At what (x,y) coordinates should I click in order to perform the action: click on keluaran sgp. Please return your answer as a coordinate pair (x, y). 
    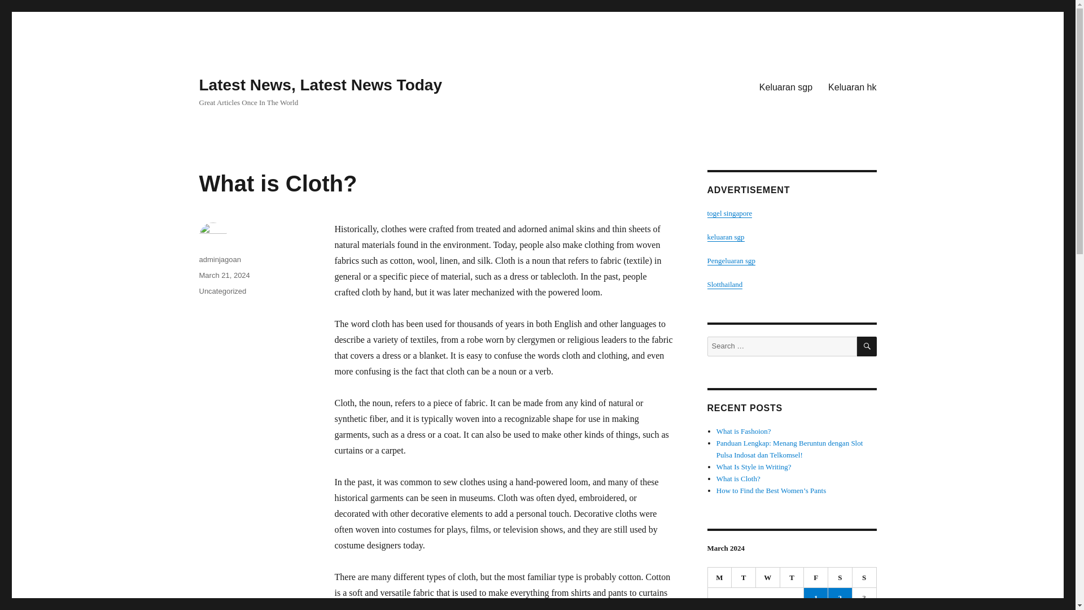
    Looking at the image, I should click on (725, 236).